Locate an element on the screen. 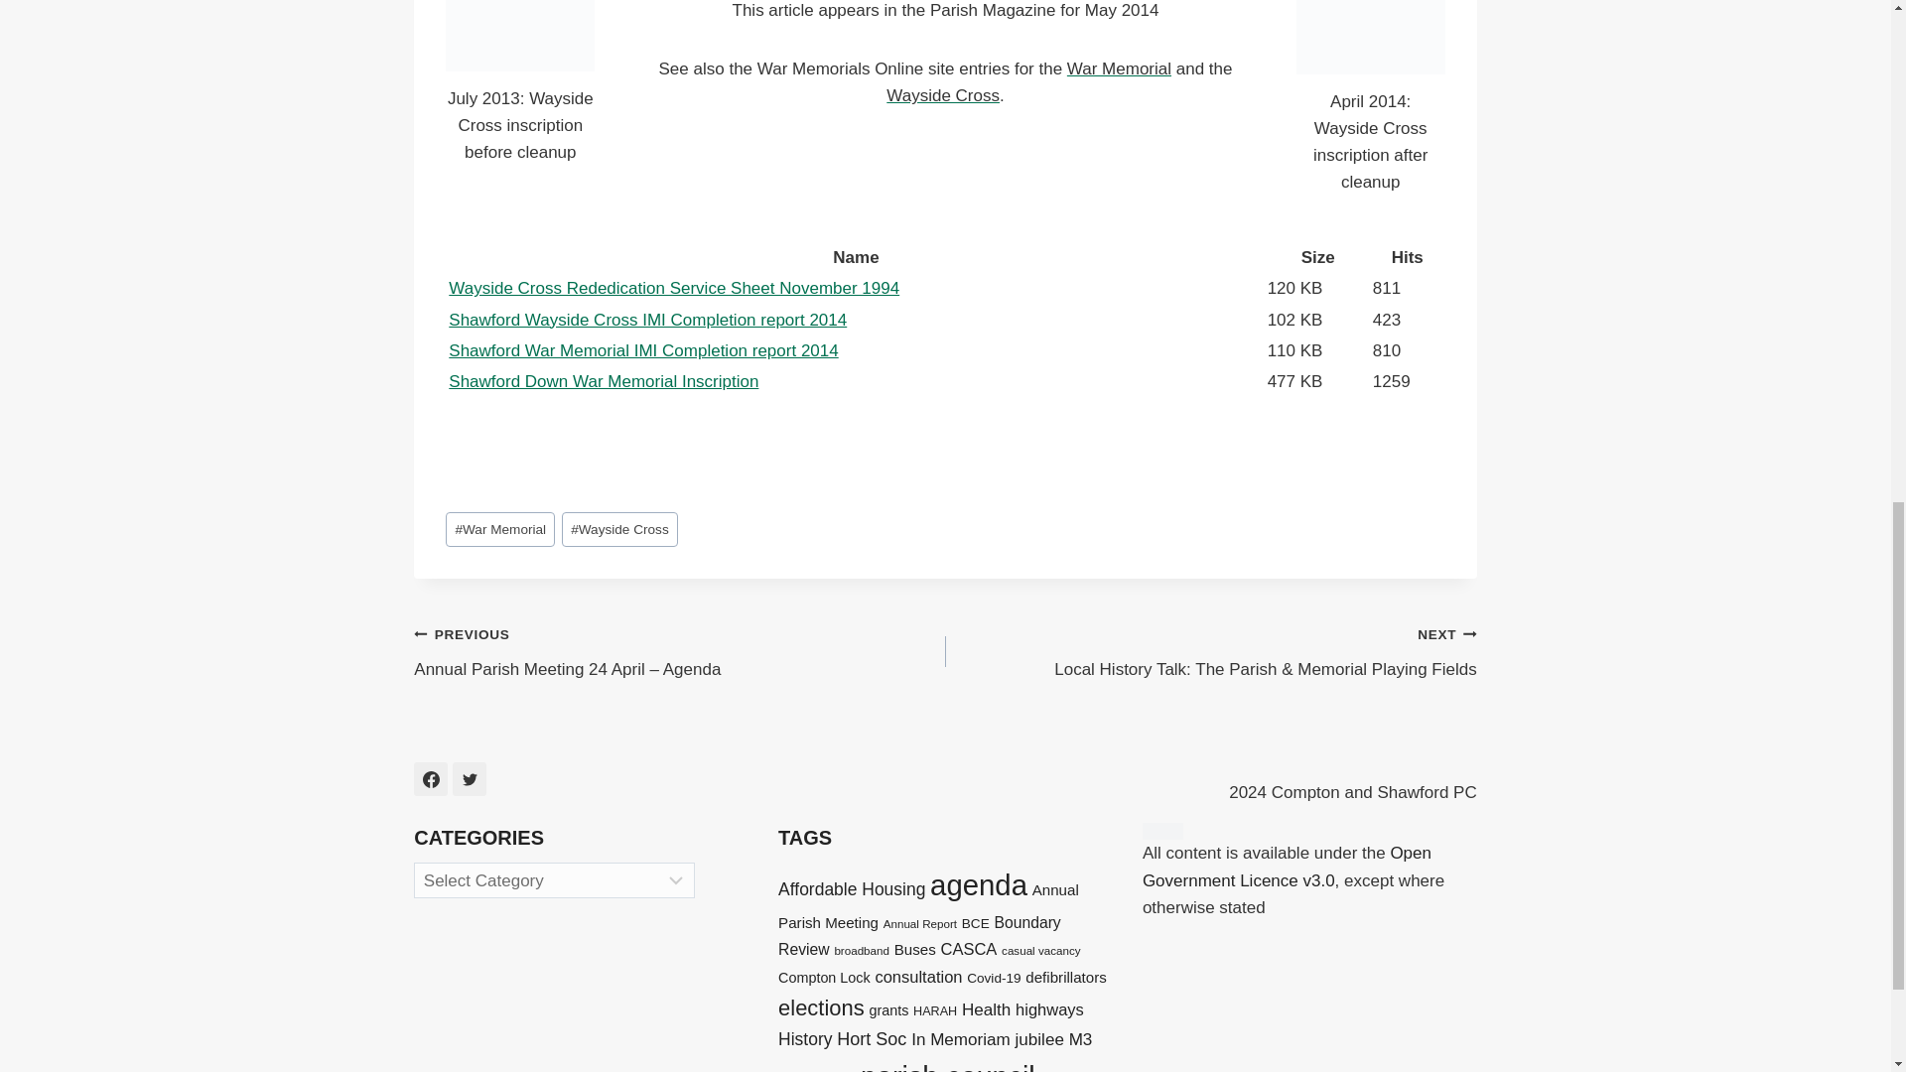  War Memorial is located at coordinates (500, 529).